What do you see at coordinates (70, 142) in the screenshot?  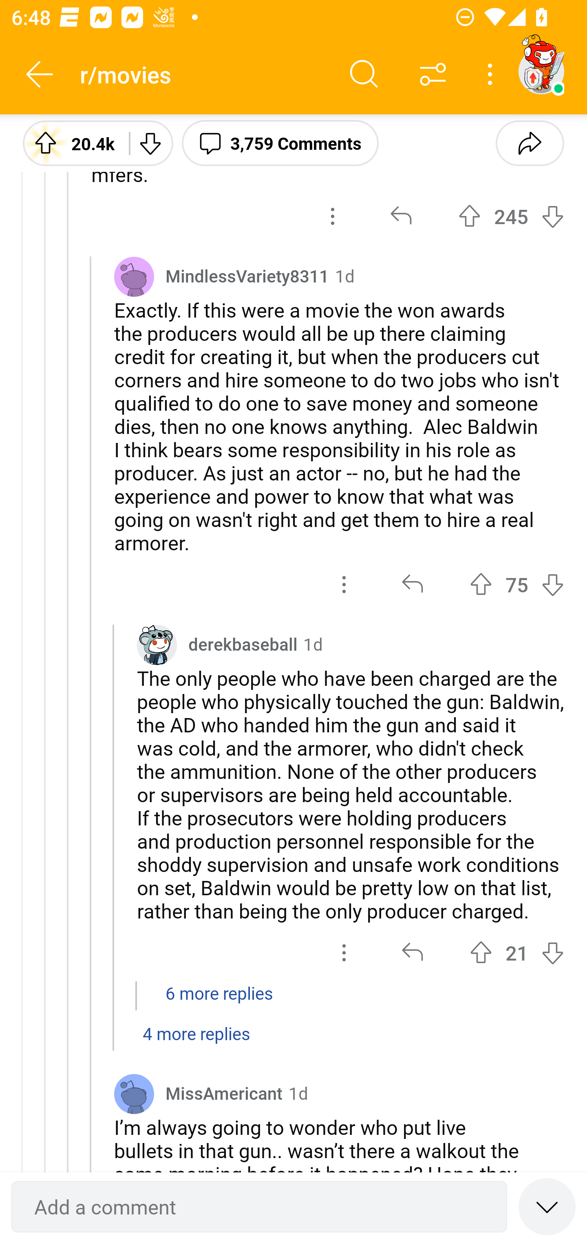 I see `Upvote 20.4k` at bounding box center [70, 142].